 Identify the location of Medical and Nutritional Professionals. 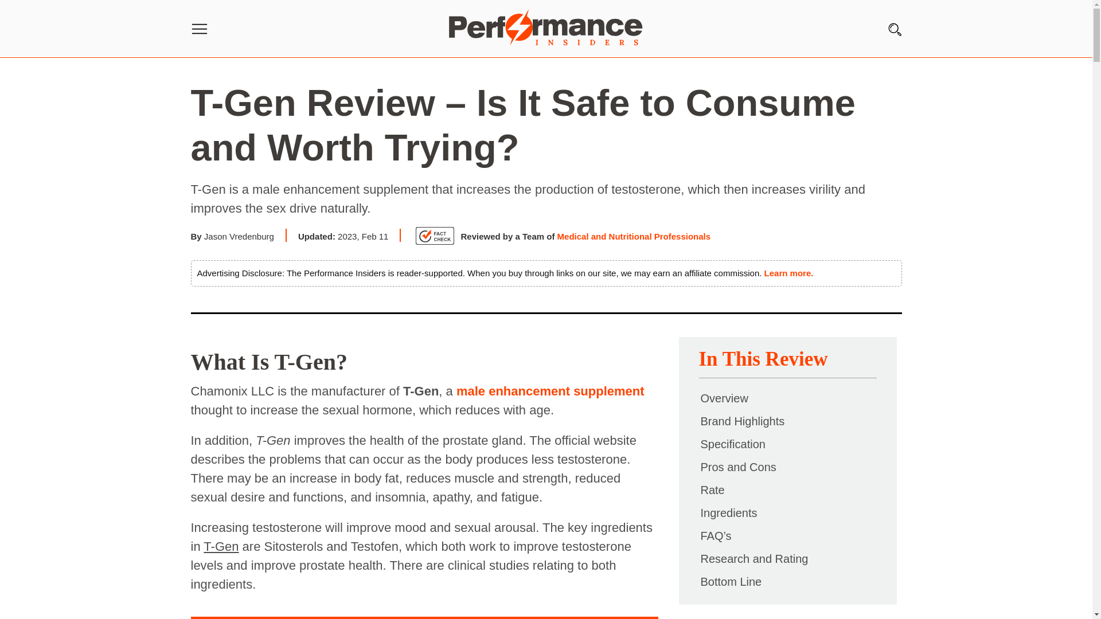
(634, 236).